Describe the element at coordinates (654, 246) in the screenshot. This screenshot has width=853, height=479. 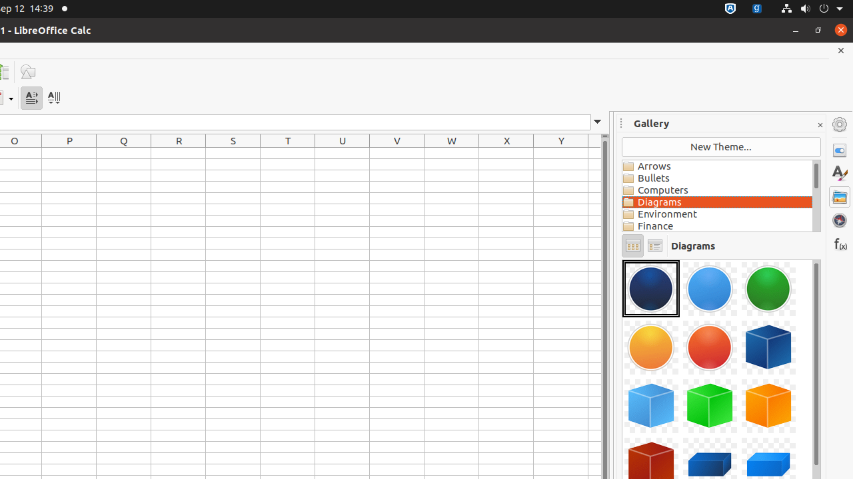
I see `Detailed View` at that location.